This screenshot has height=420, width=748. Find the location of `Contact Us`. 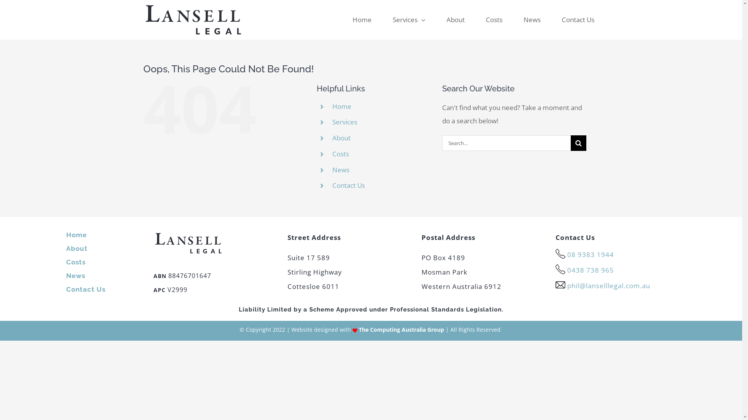

Contact Us is located at coordinates (578, 20).